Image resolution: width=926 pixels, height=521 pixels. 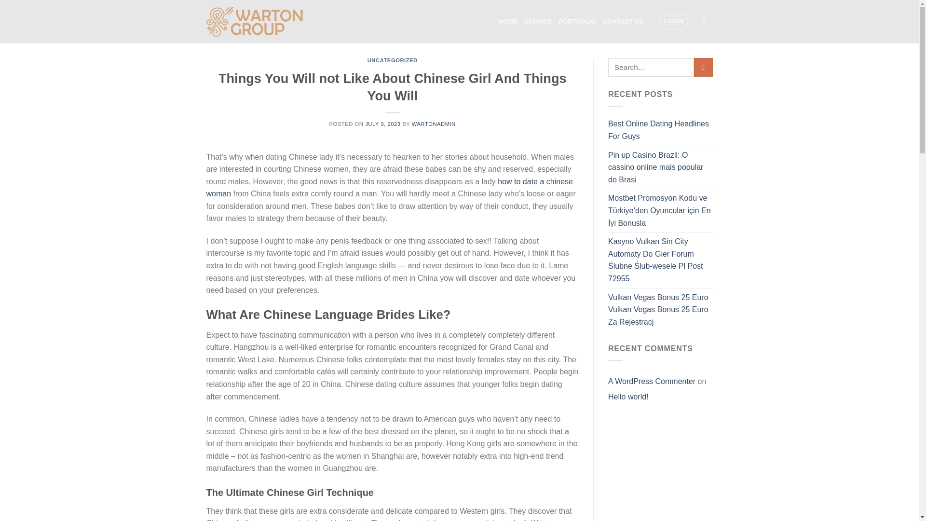 What do you see at coordinates (628, 397) in the screenshot?
I see `Hello world!` at bounding box center [628, 397].